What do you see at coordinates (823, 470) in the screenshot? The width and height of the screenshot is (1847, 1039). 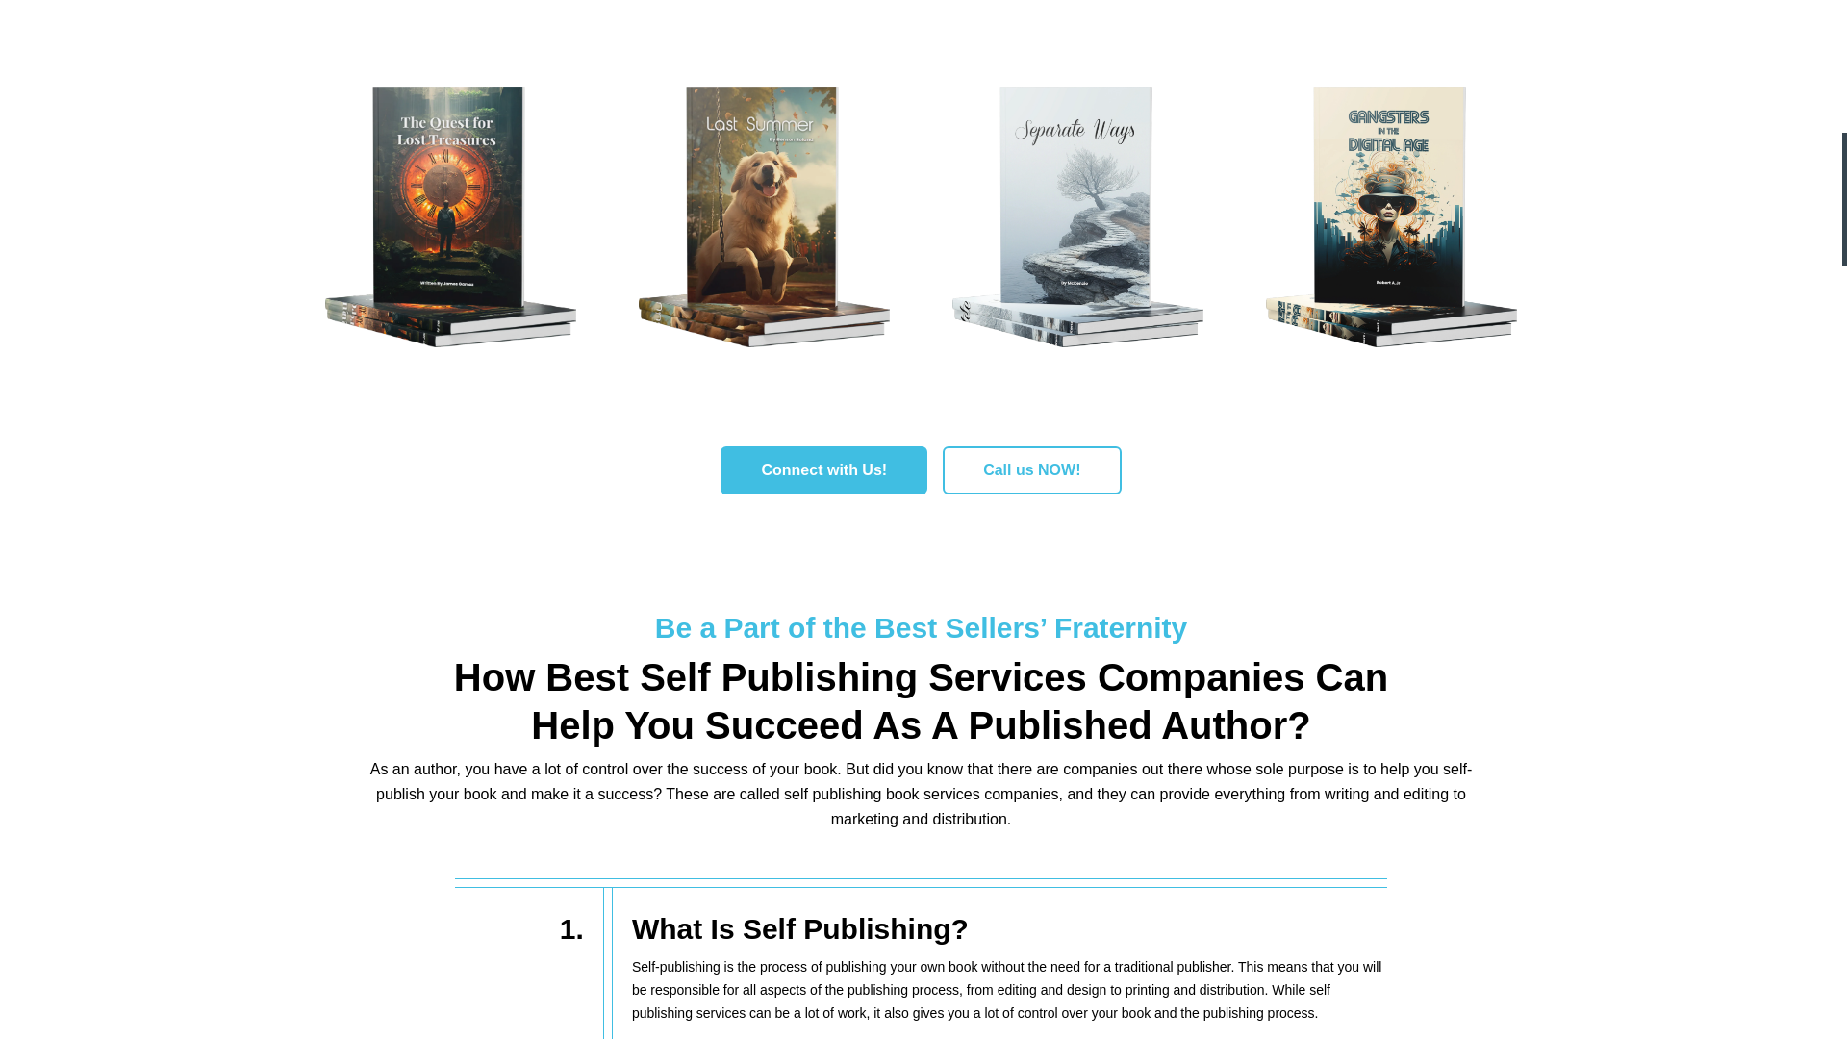 I see `Connect with Us!` at bounding box center [823, 470].